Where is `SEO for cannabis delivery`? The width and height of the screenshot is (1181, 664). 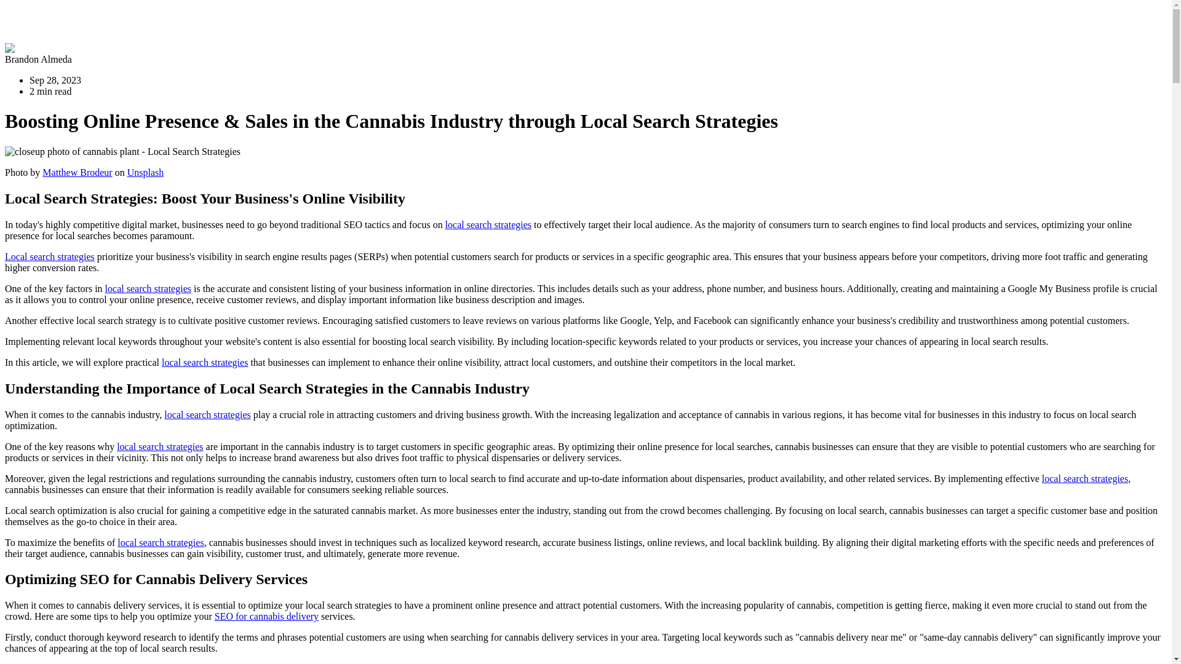 SEO for cannabis delivery is located at coordinates (267, 616).